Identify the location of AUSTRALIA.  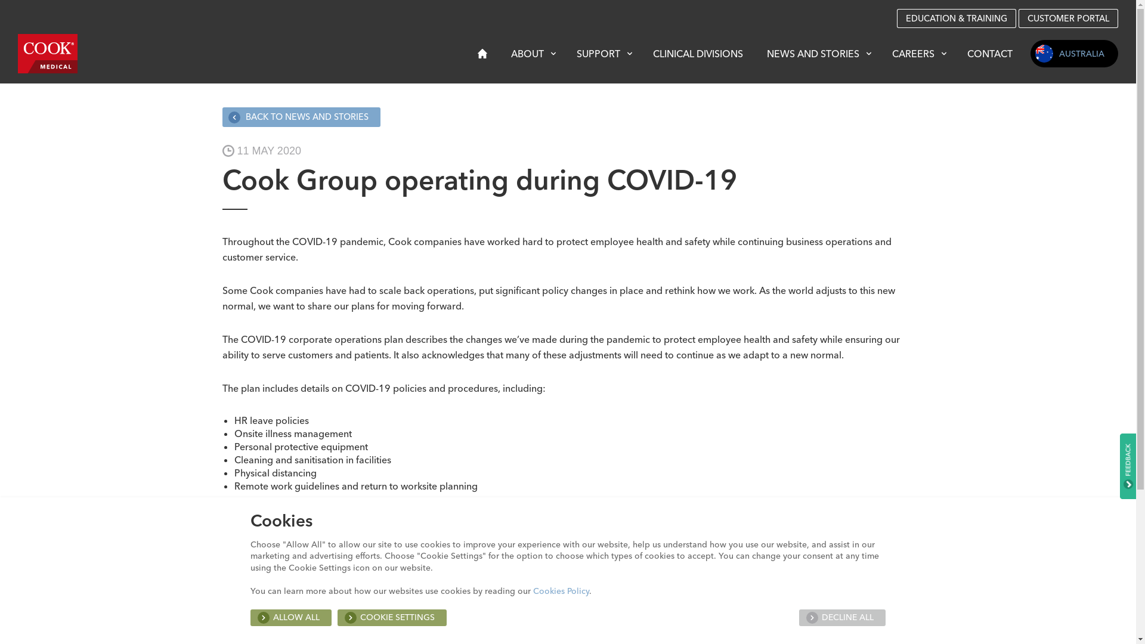
(1075, 54).